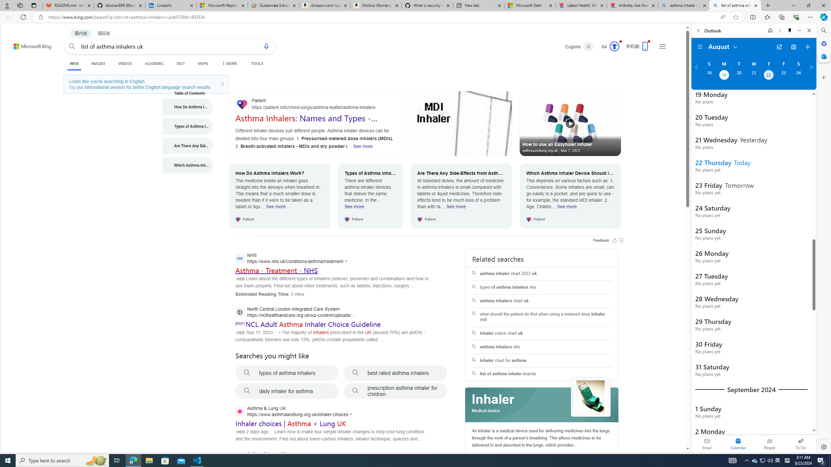 Image resolution: width=831 pixels, height=467 pixels. I want to click on Class: spl_logobg, so click(542, 405).